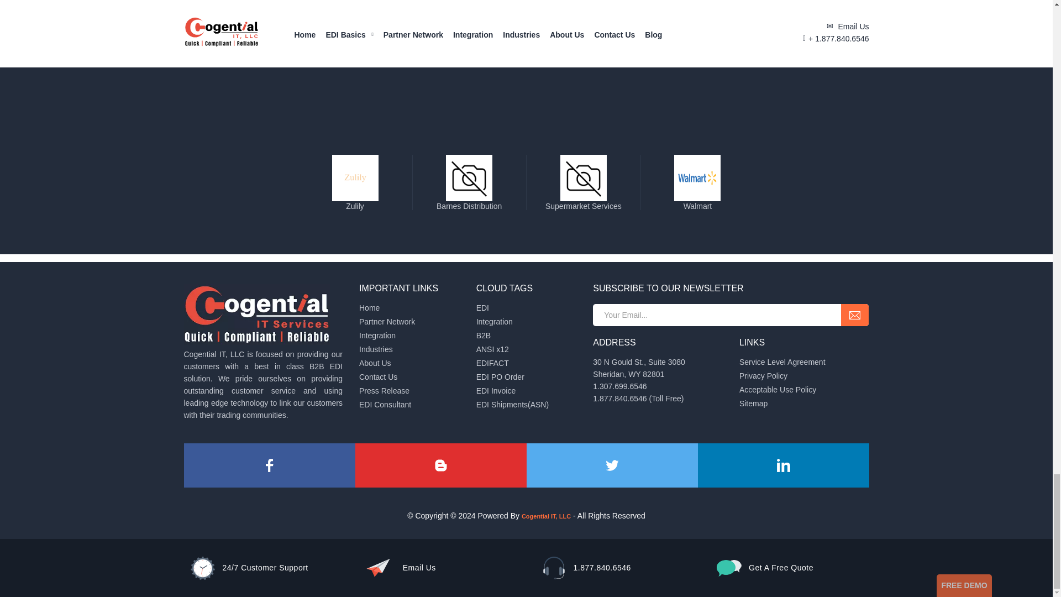 This screenshot has height=597, width=1061. I want to click on Industries, so click(376, 349).